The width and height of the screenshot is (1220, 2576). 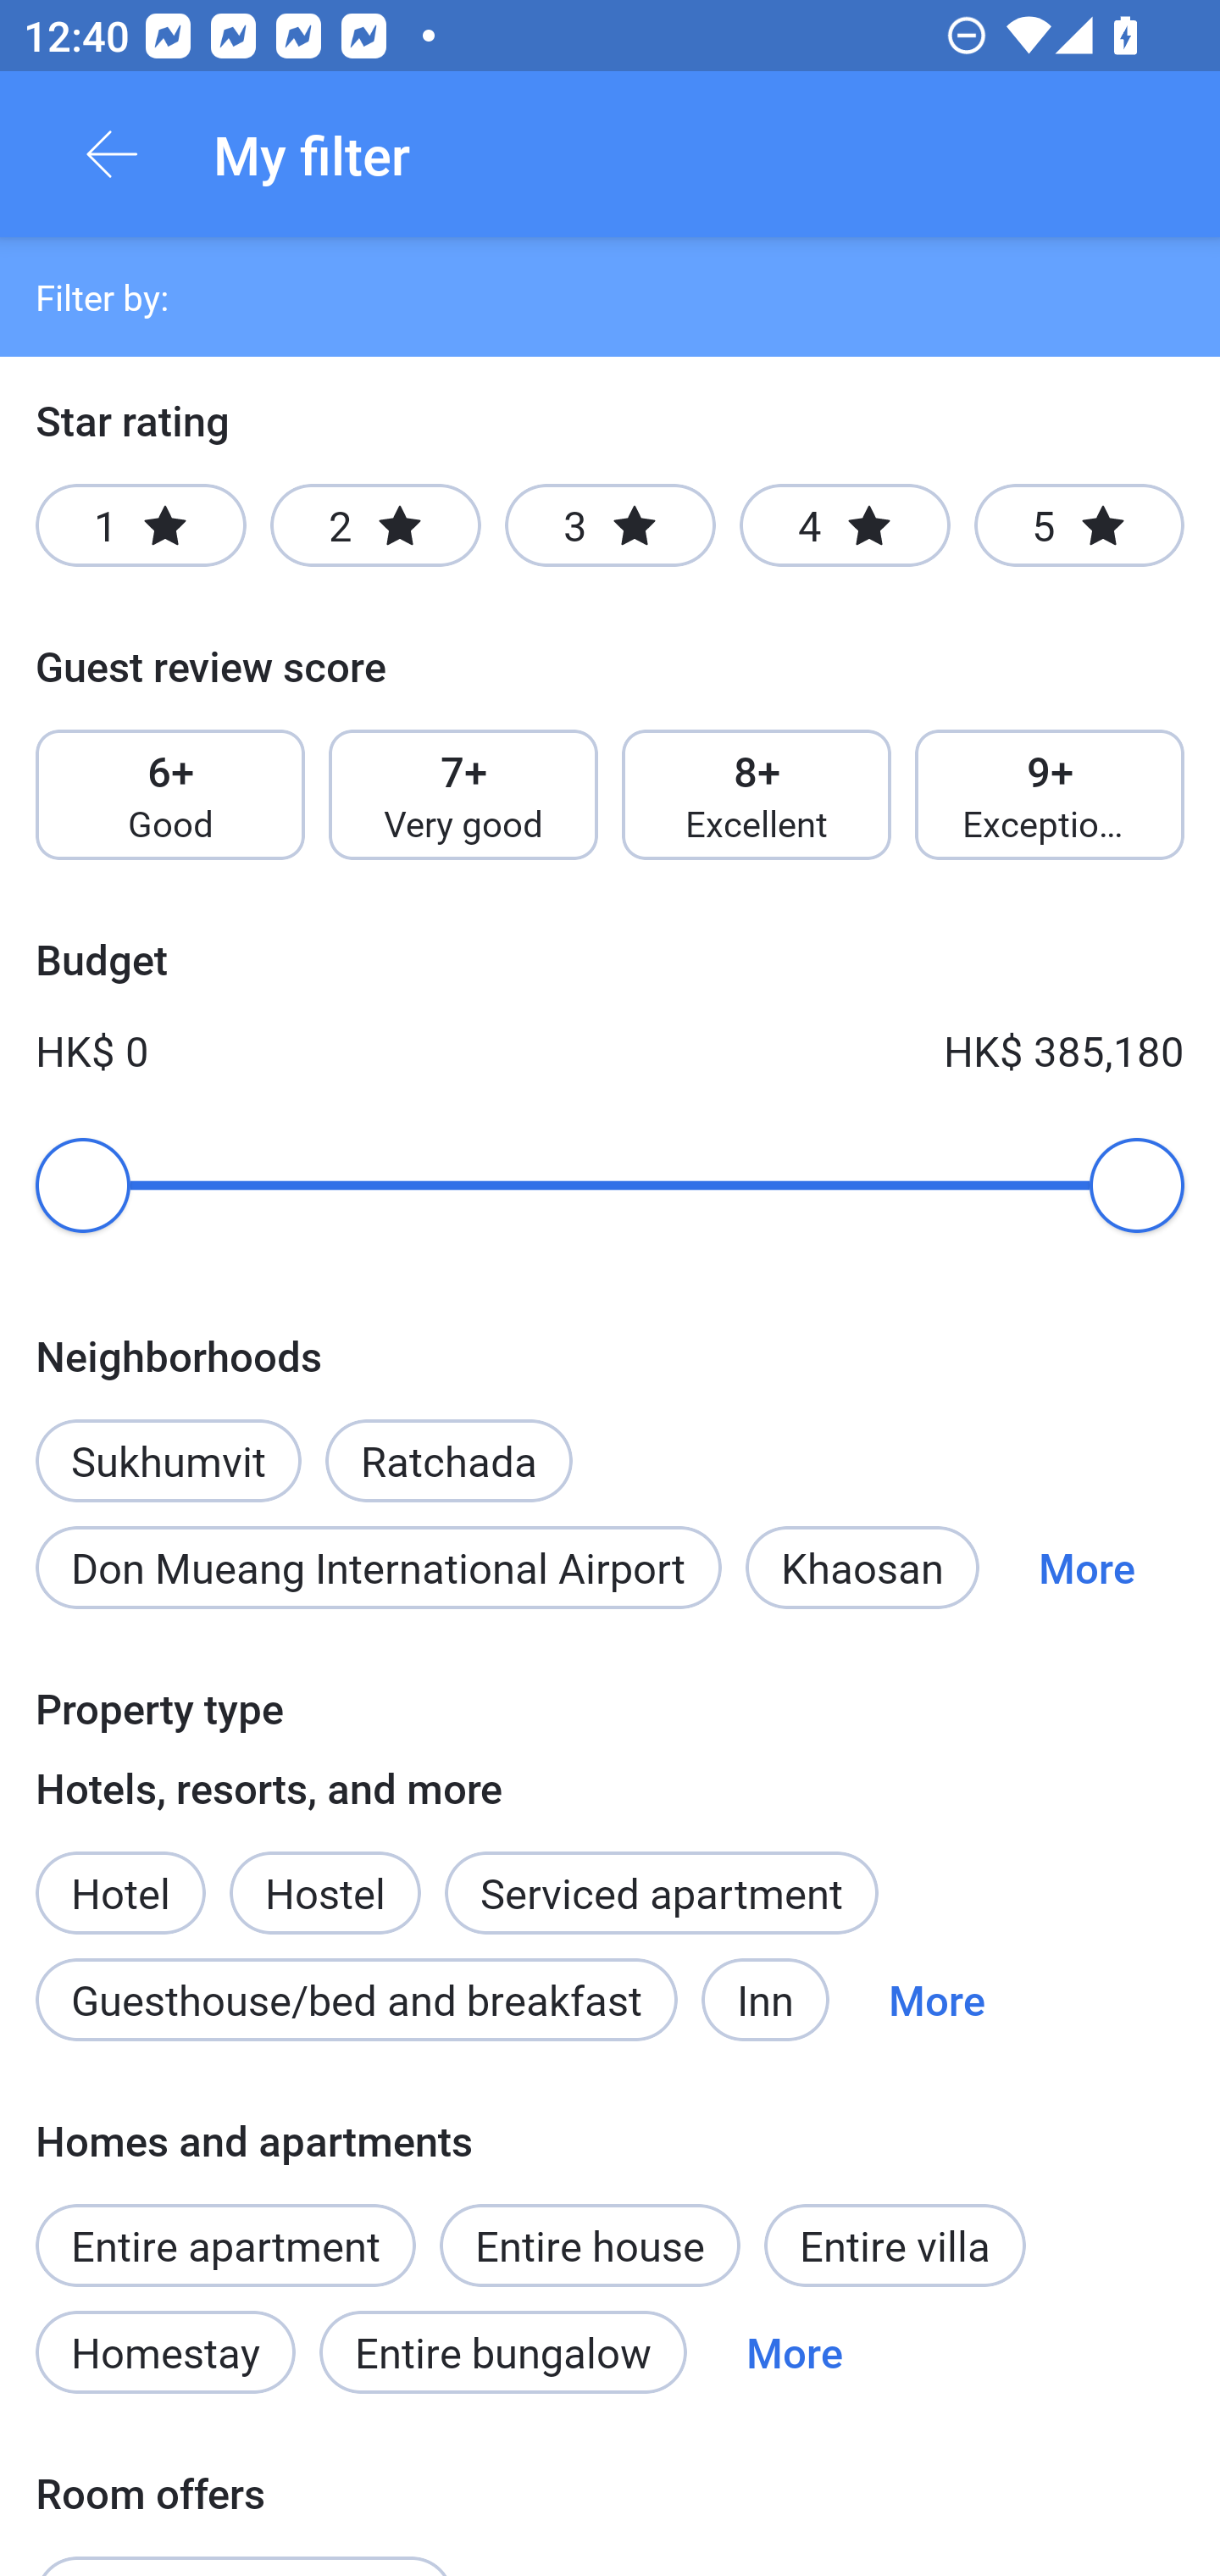 What do you see at coordinates (757, 795) in the screenshot?
I see `8+ Excellent` at bounding box center [757, 795].